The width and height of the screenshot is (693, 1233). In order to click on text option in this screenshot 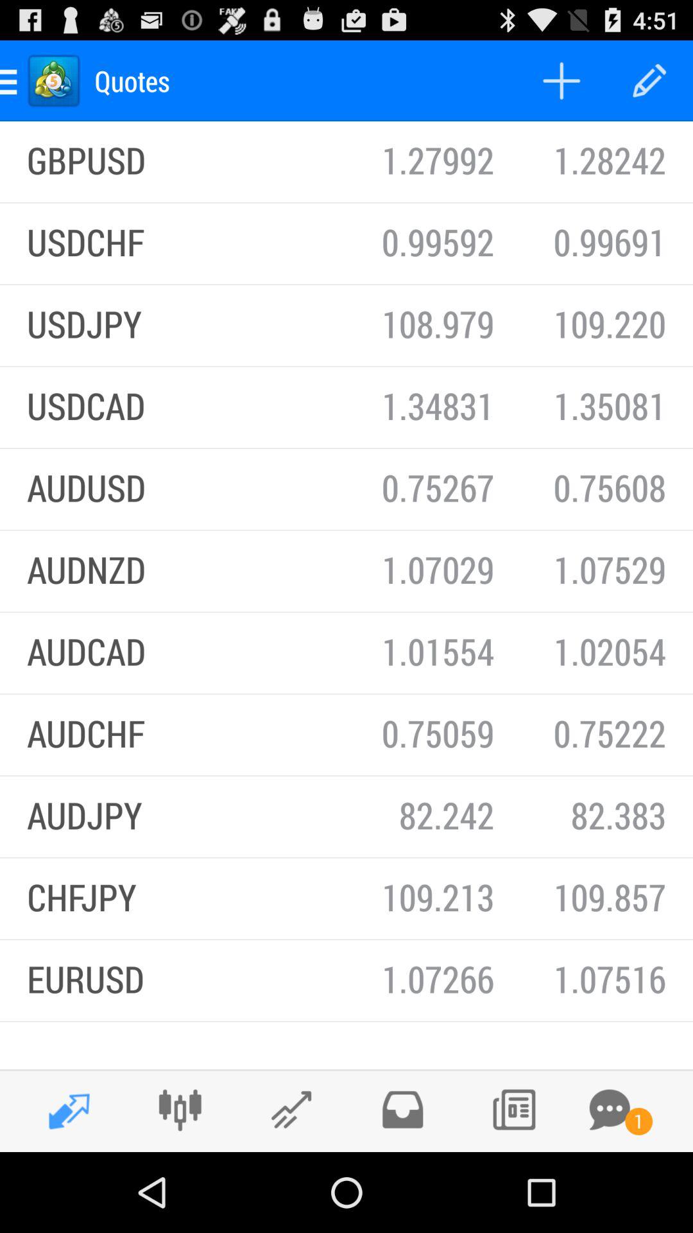, I will do `click(610, 1110)`.